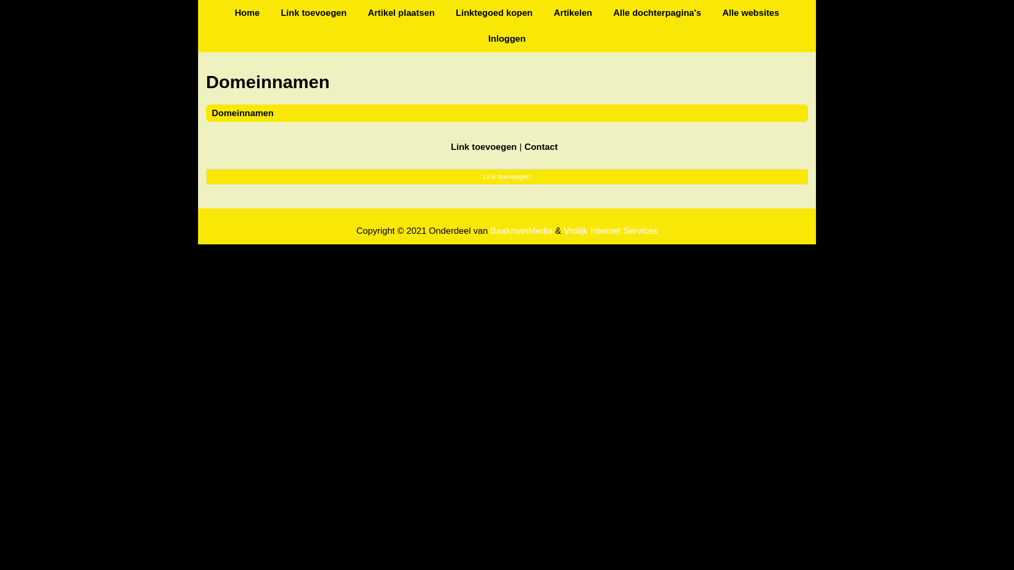  What do you see at coordinates (507, 177) in the screenshot?
I see `Link toevoegen` at bounding box center [507, 177].